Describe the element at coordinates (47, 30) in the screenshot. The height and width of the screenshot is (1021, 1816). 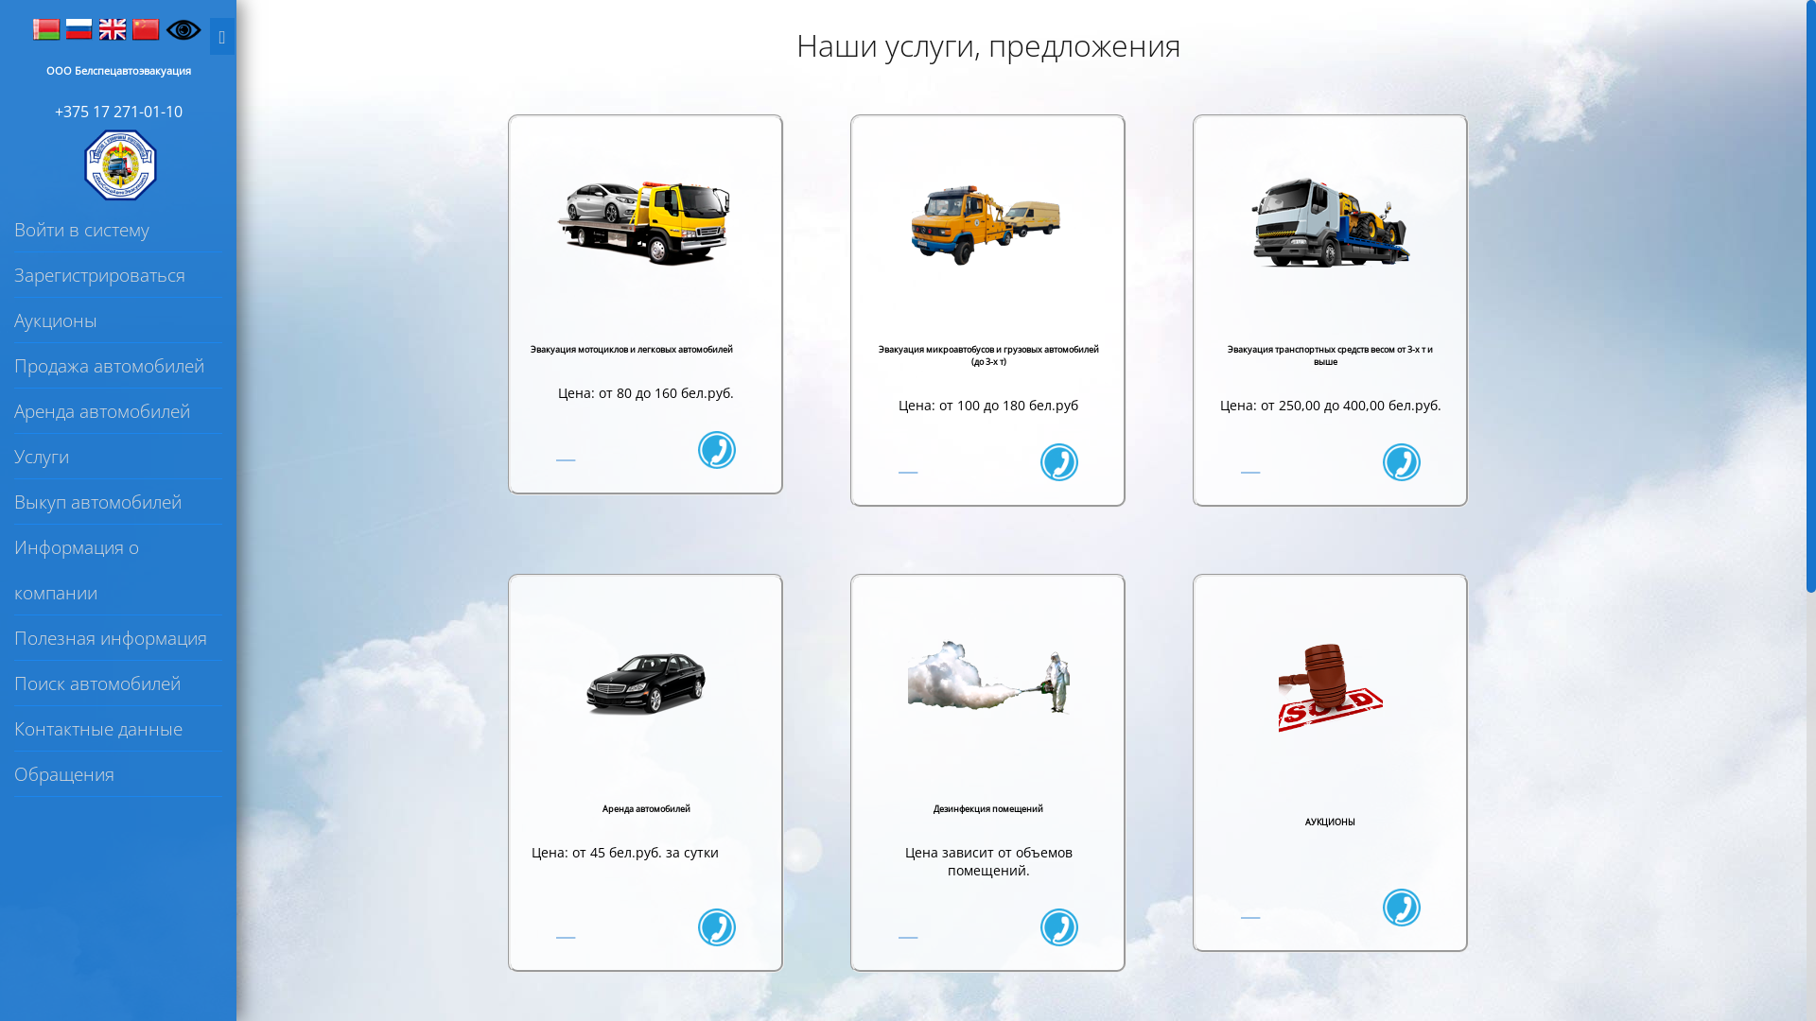
I see `Belarus` at that location.